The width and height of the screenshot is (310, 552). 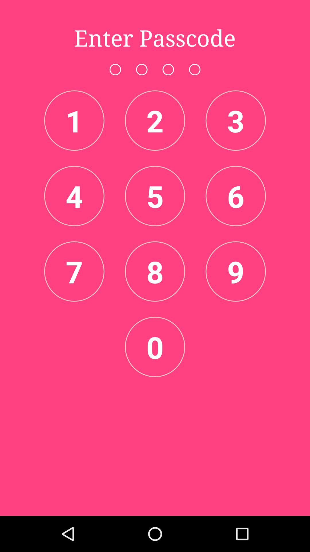 I want to click on turn off the item below the 2 item, so click(x=155, y=196).